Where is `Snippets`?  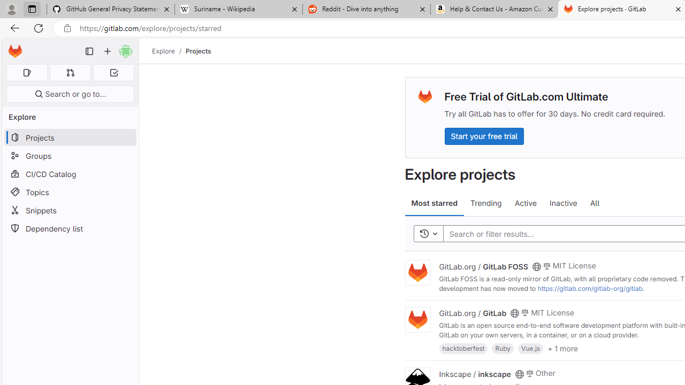
Snippets is located at coordinates (70, 210).